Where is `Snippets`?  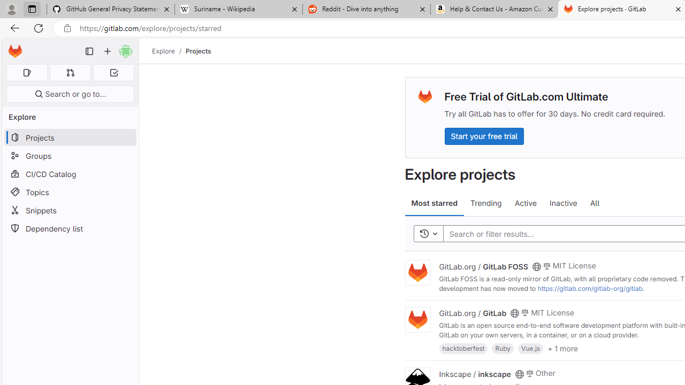
Snippets is located at coordinates (70, 210).